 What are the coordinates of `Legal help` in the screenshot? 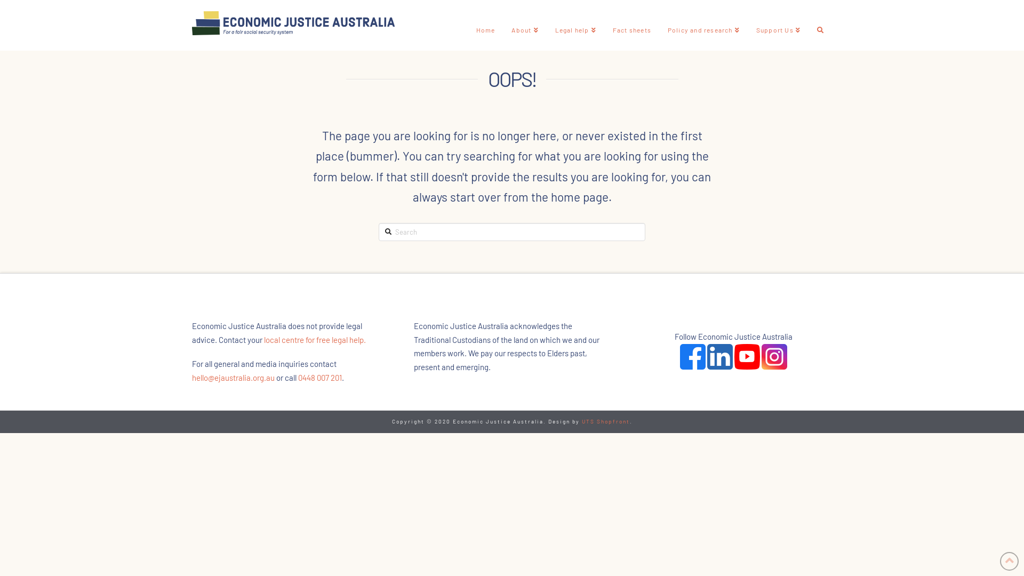 It's located at (575, 26).